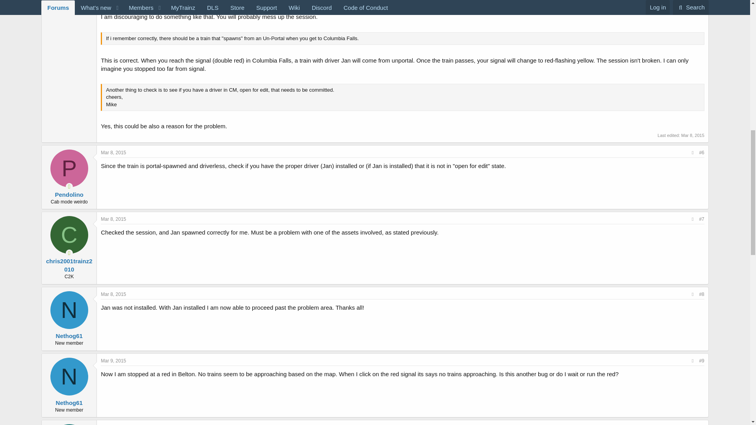  I want to click on Mar 8, 2015 at 12:37 AM, so click(693, 135).